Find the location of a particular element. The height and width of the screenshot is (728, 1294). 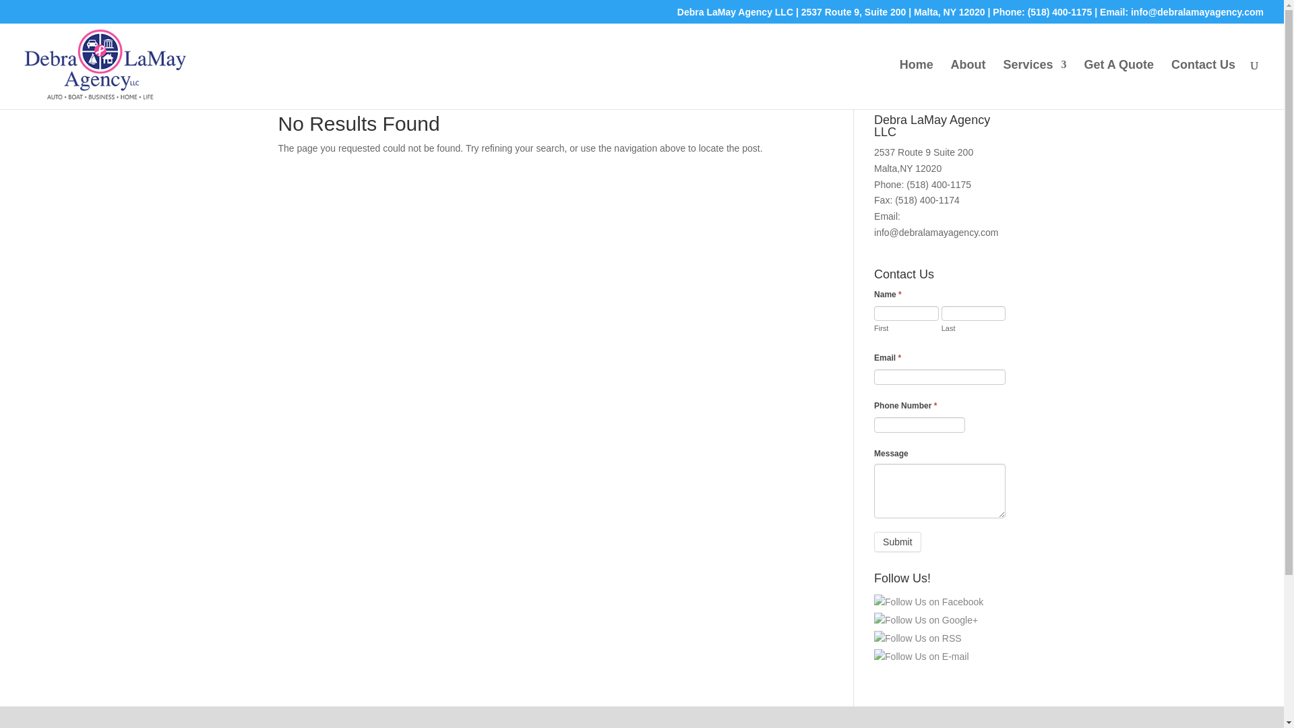

Contact Us is located at coordinates (1203, 84).